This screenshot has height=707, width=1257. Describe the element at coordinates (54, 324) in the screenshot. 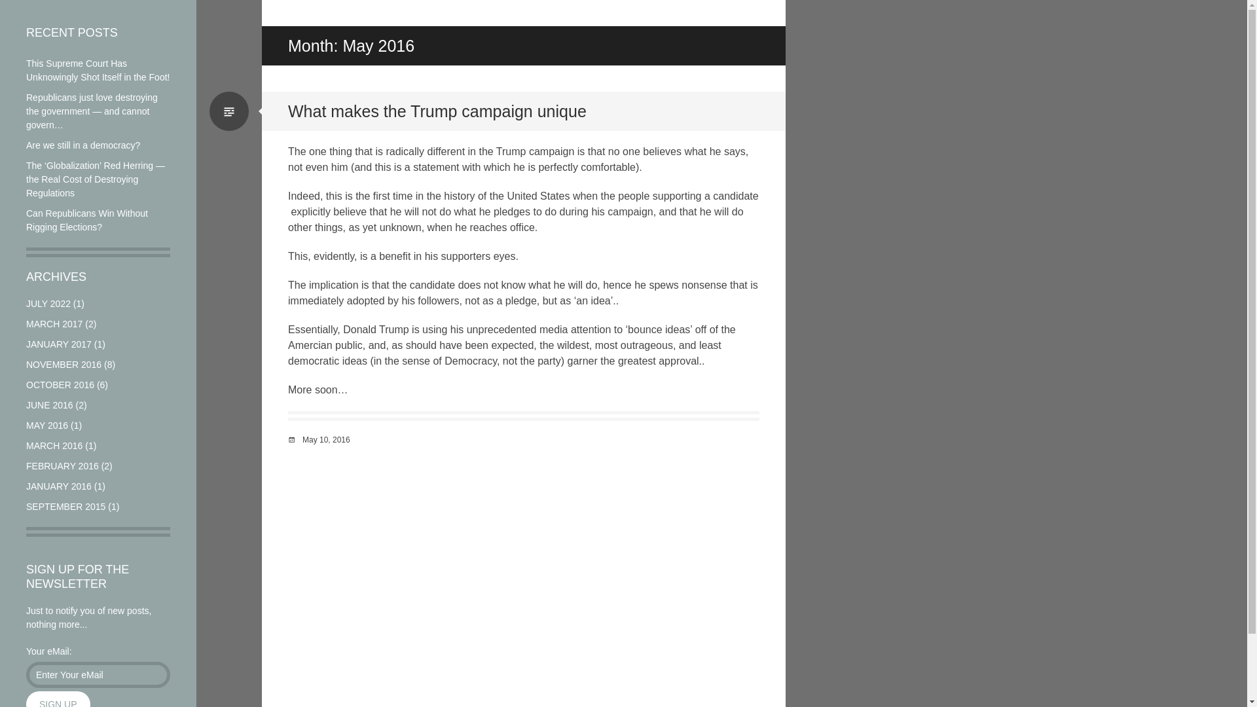

I see `MARCH 2017` at that location.